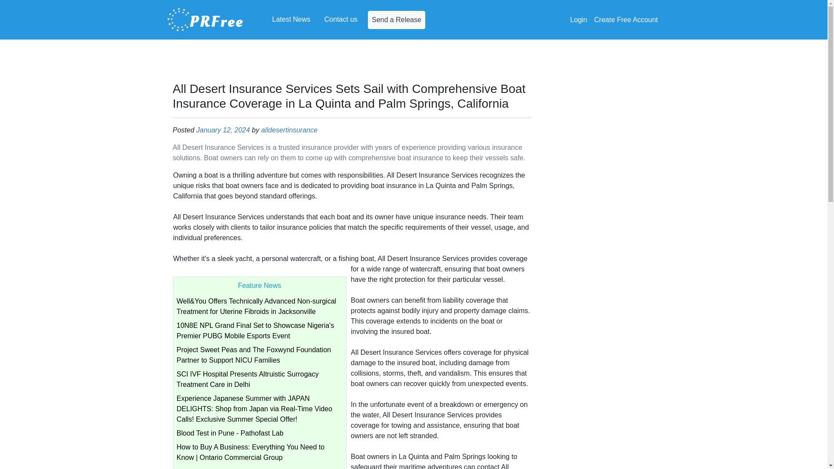  What do you see at coordinates (396, 19) in the screenshot?
I see `Send a Release` at bounding box center [396, 19].